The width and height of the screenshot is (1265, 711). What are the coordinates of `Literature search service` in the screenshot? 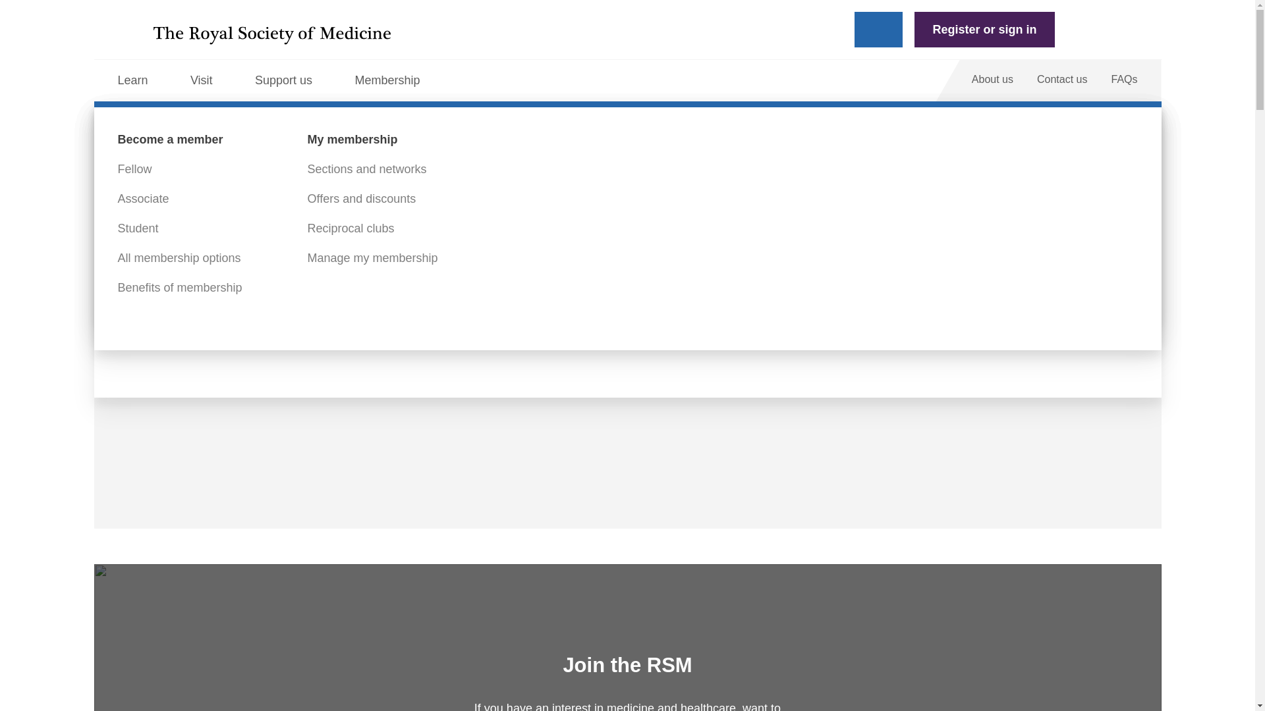 It's located at (372, 288).